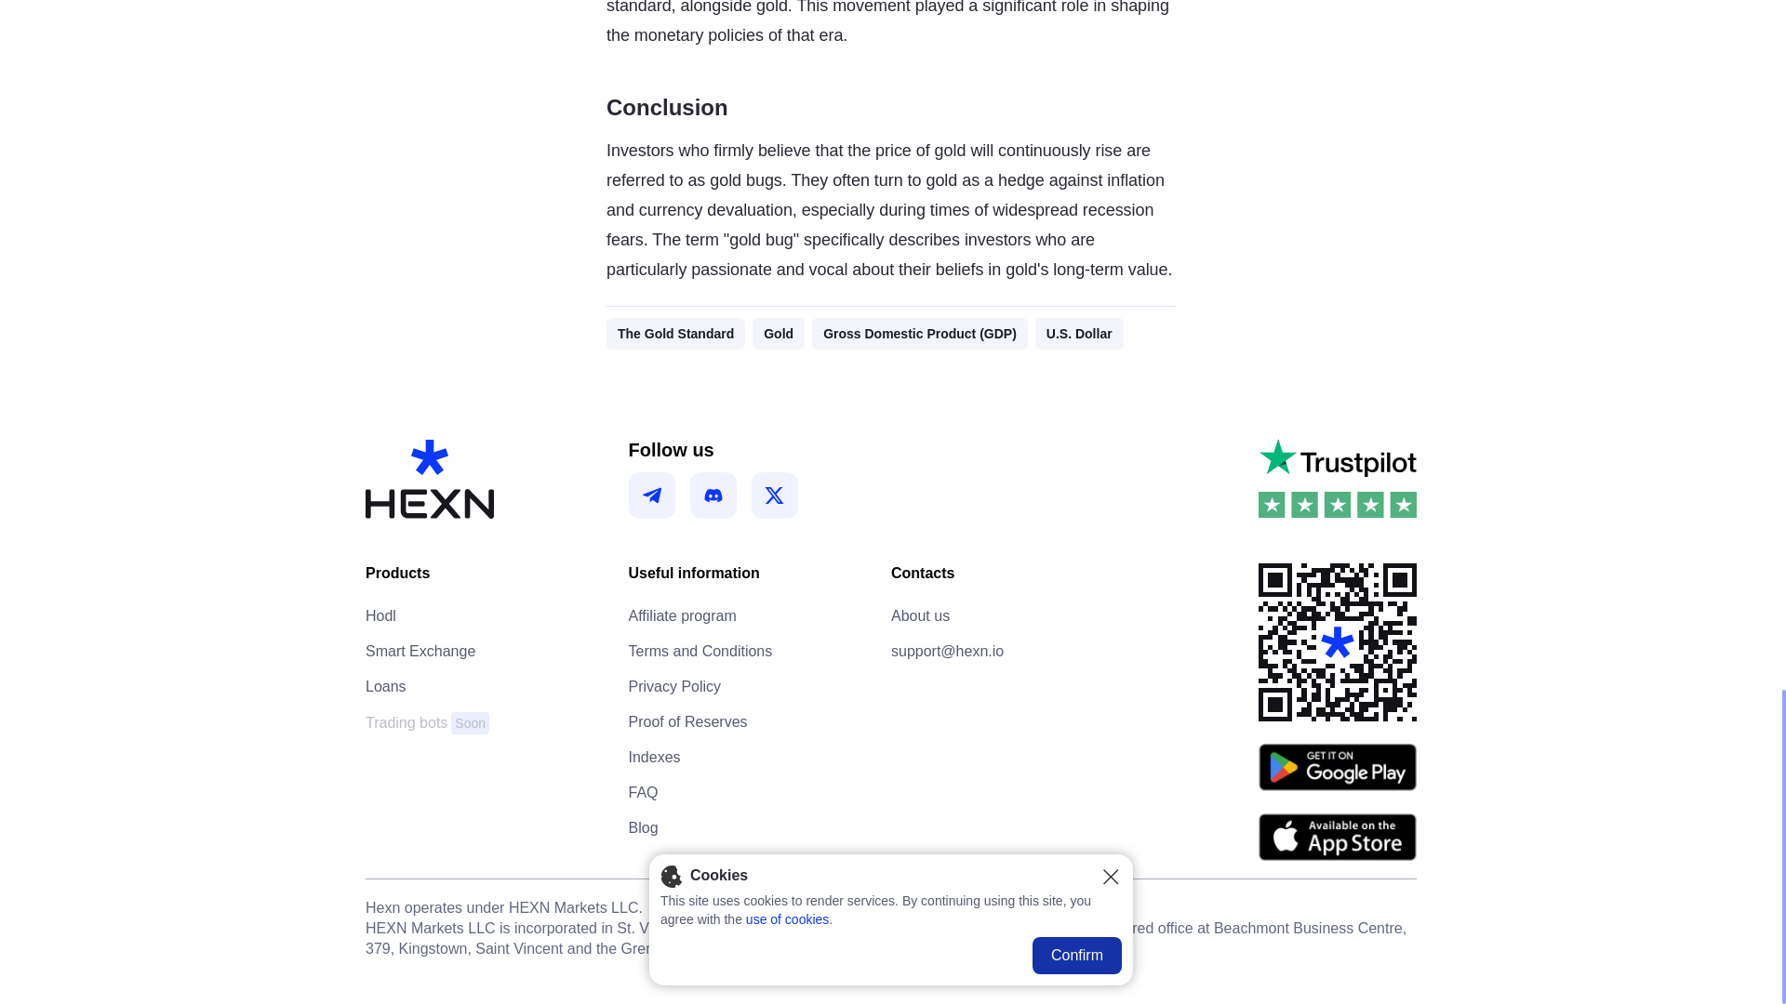 The height and width of the screenshot is (1004, 1786). Describe the element at coordinates (674, 686) in the screenshot. I see `Hodl` at that location.